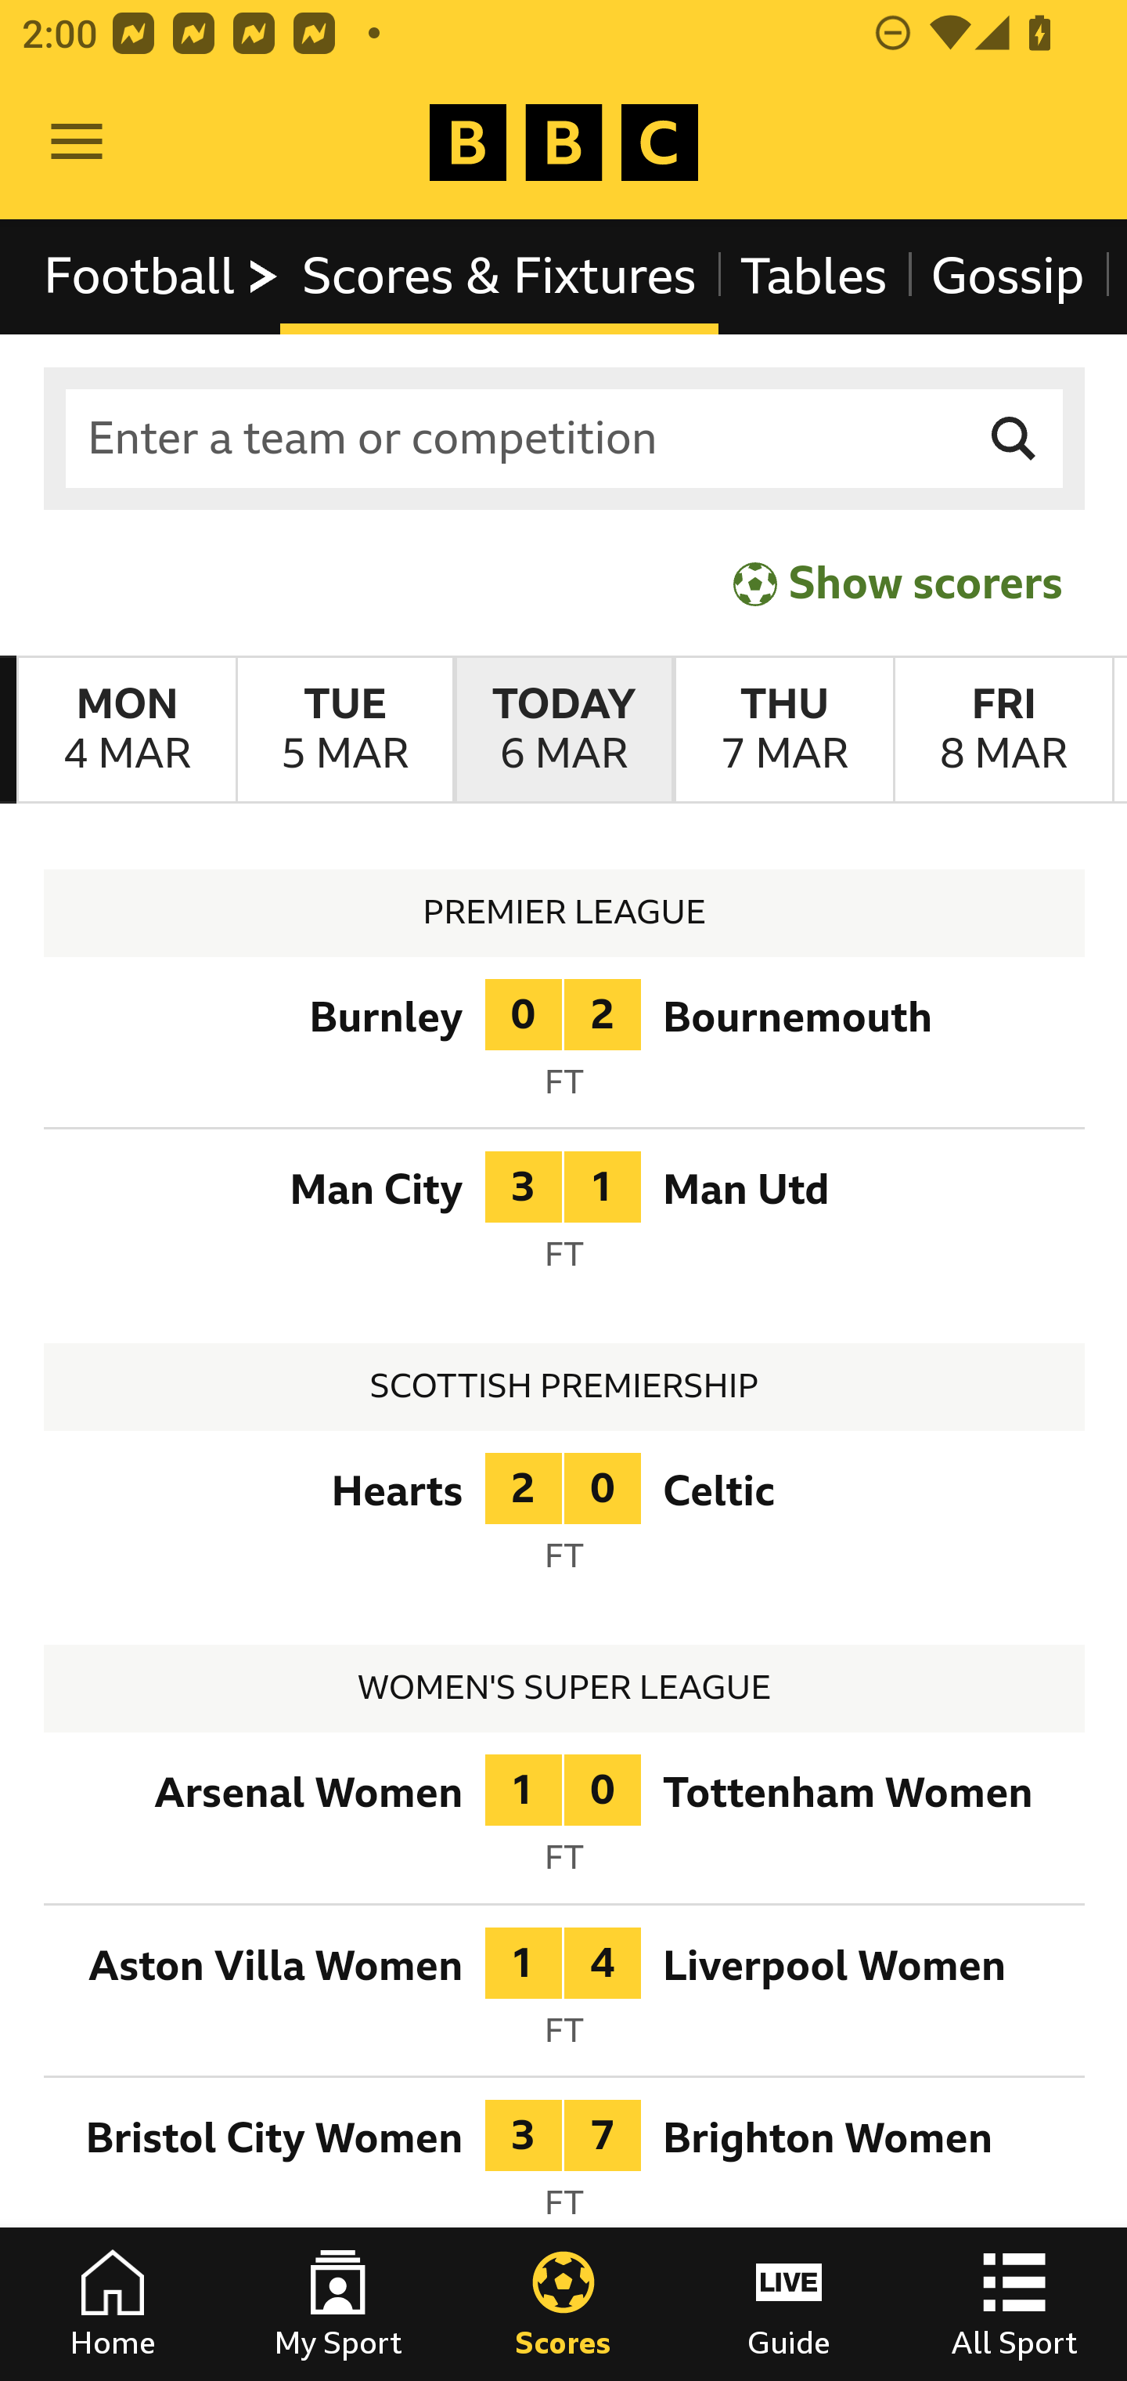 This screenshot has width=1127, height=2381. What do you see at coordinates (1014, 439) in the screenshot?
I see `Search` at bounding box center [1014, 439].